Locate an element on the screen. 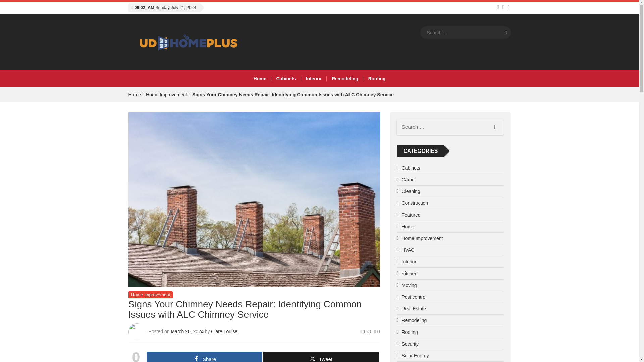 The width and height of the screenshot is (644, 362). Clare Louise is located at coordinates (224, 331).